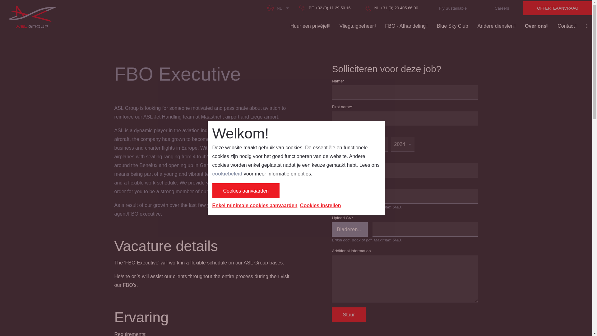 The image size is (597, 336). What do you see at coordinates (357, 26) in the screenshot?
I see `Vliegtuigbeheer` at bounding box center [357, 26].